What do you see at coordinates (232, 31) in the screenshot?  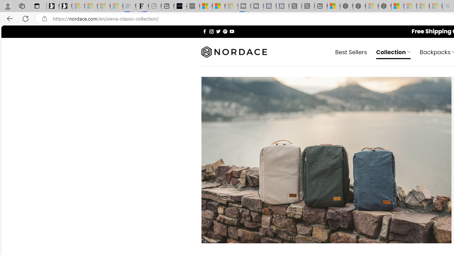 I see `Follow on YouTube` at bounding box center [232, 31].